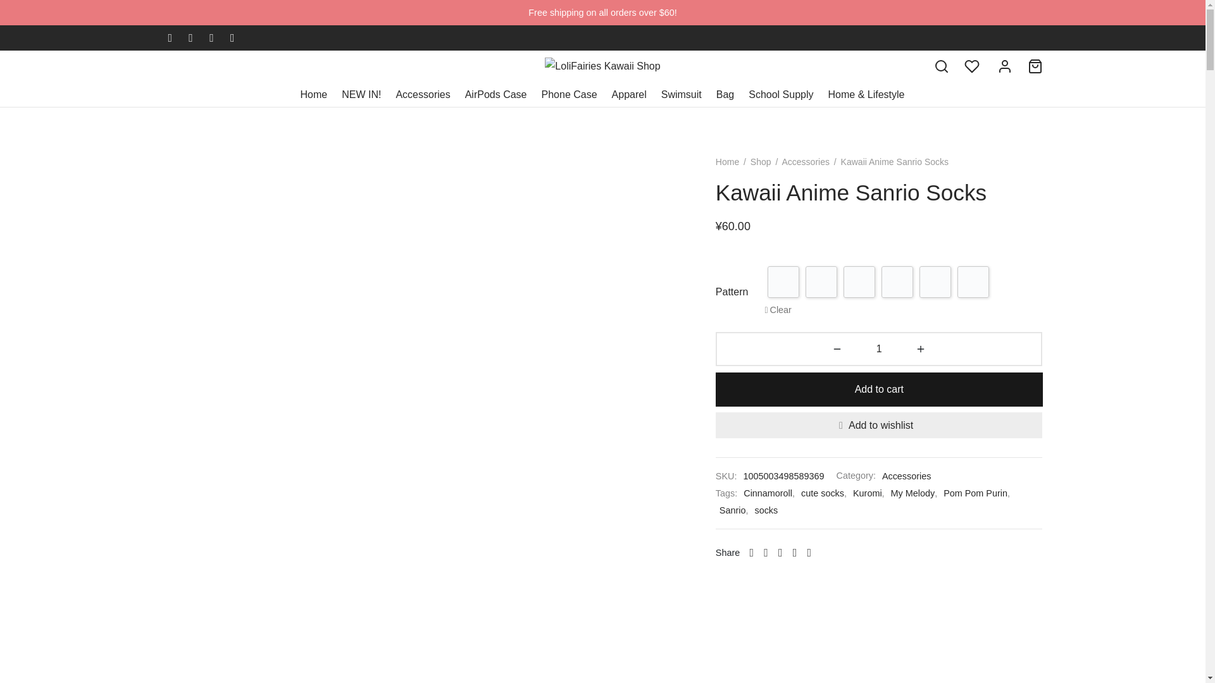 This screenshot has height=683, width=1215. I want to click on Apparel, so click(629, 95).